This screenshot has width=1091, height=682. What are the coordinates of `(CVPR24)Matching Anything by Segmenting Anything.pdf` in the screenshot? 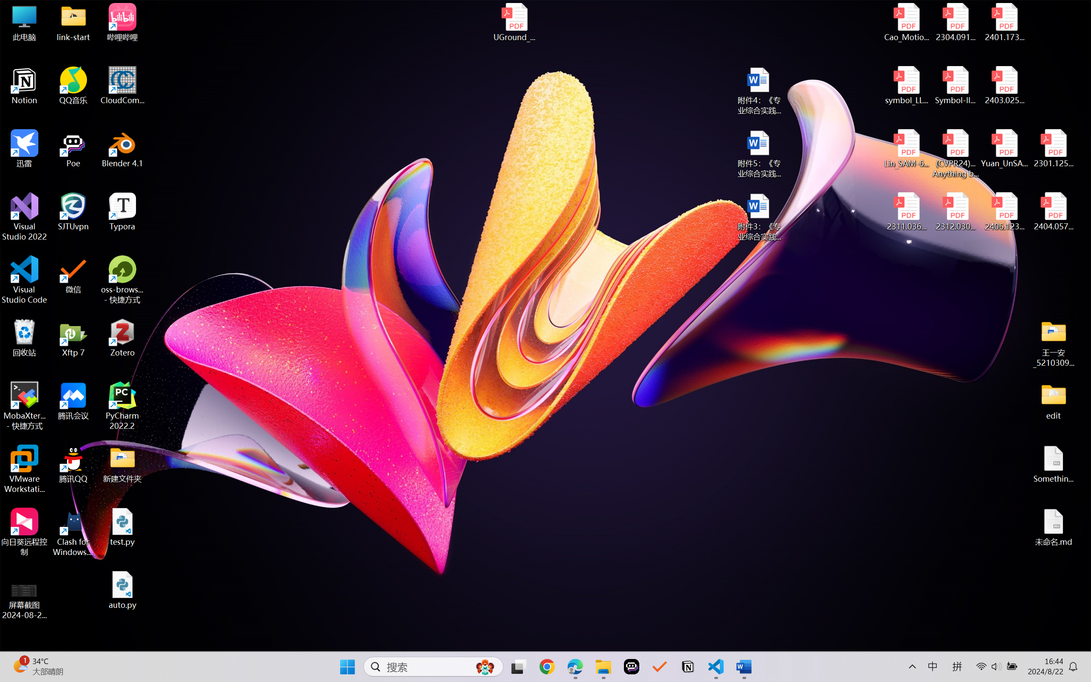 It's located at (955, 153).